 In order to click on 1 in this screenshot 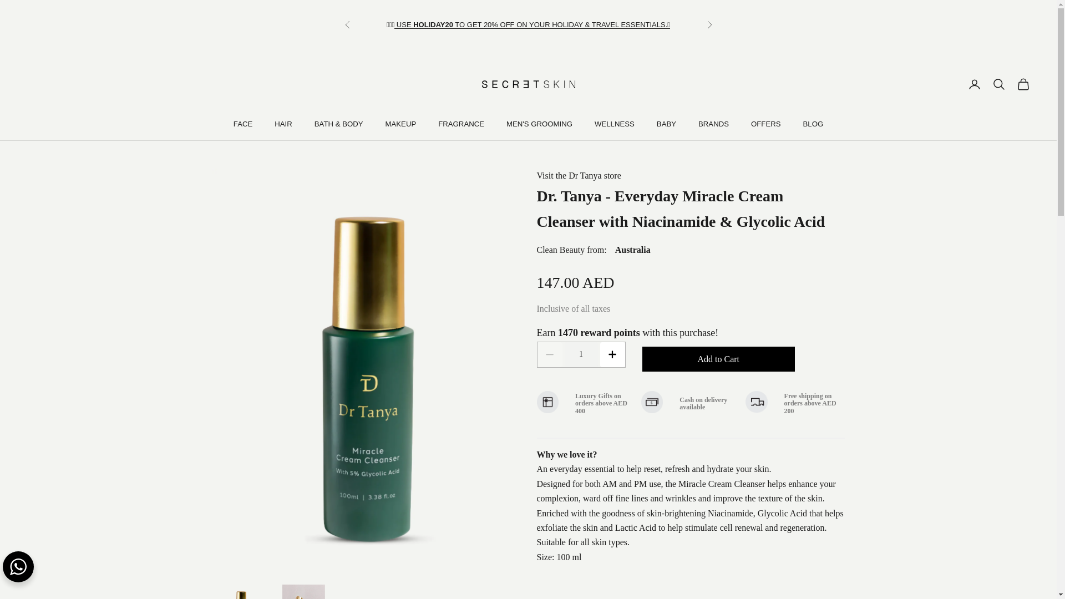, I will do `click(581, 354)`.